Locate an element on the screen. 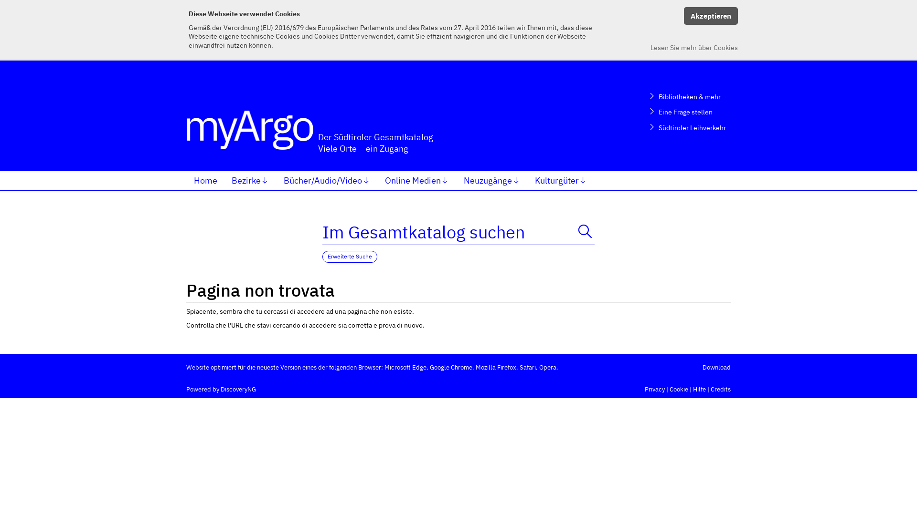  Login is located at coordinates (210, 12).